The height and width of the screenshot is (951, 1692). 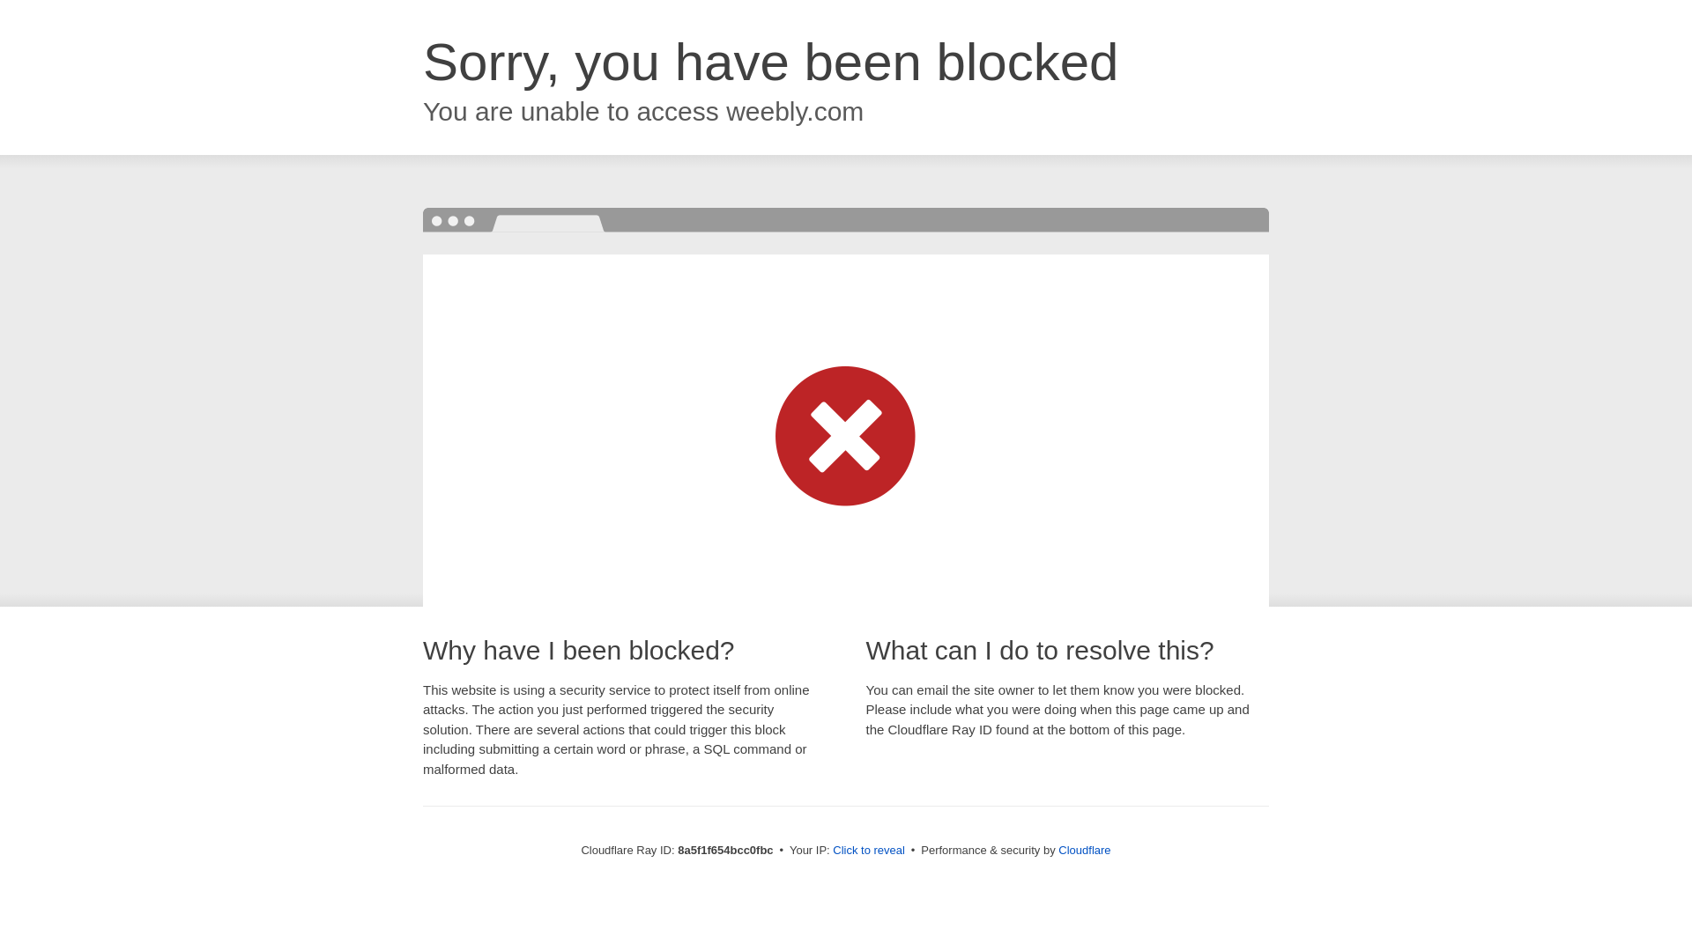 I want to click on Cloudflare, so click(x=1084, y=850).